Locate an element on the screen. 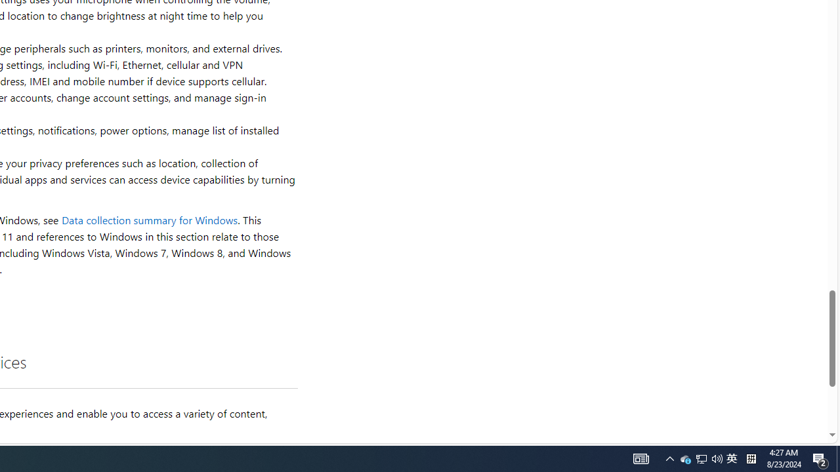 This screenshot has width=840, height=472. Data collection summary for Windows is located at coordinates (150, 220).